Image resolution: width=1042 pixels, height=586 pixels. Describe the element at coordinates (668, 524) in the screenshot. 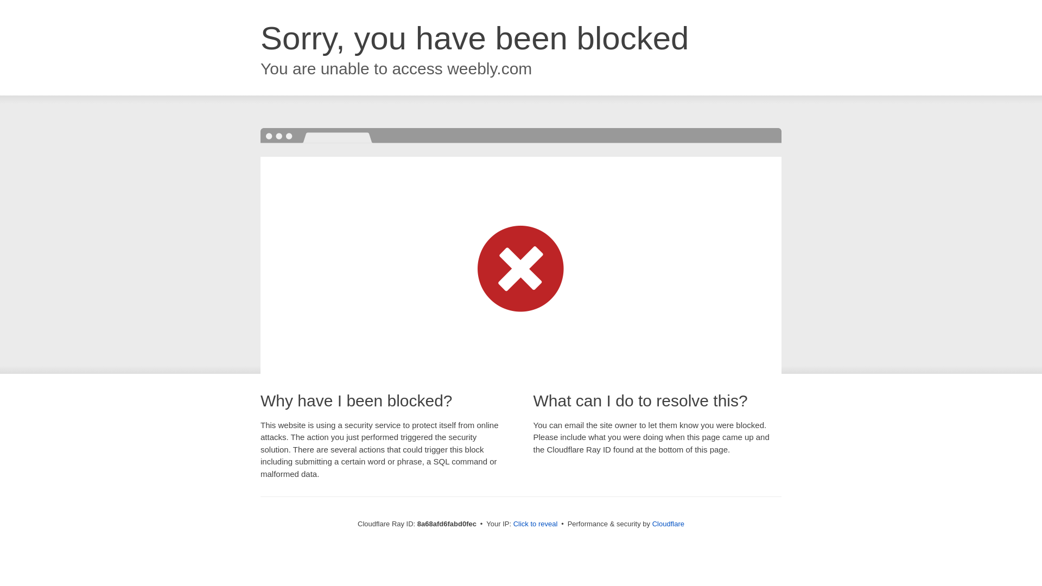

I see `Cloudflare` at that location.